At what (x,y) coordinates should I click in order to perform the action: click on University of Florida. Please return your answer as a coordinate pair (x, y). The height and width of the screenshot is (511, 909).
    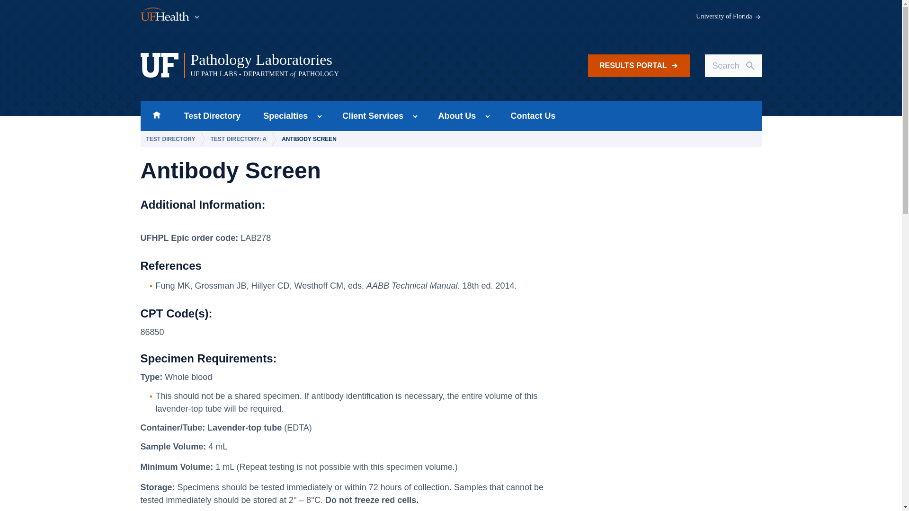
    Looking at the image, I should click on (729, 17).